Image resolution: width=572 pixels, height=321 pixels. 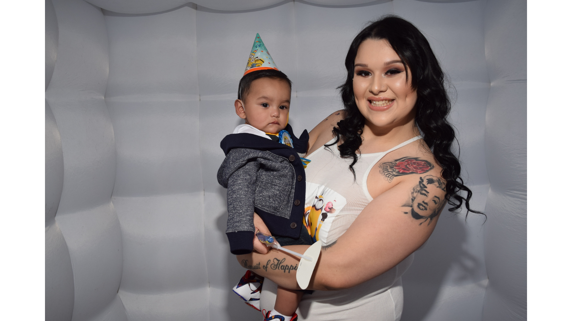 What do you see at coordinates (486, 30) in the screenshot?
I see `Gallery` at bounding box center [486, 30].